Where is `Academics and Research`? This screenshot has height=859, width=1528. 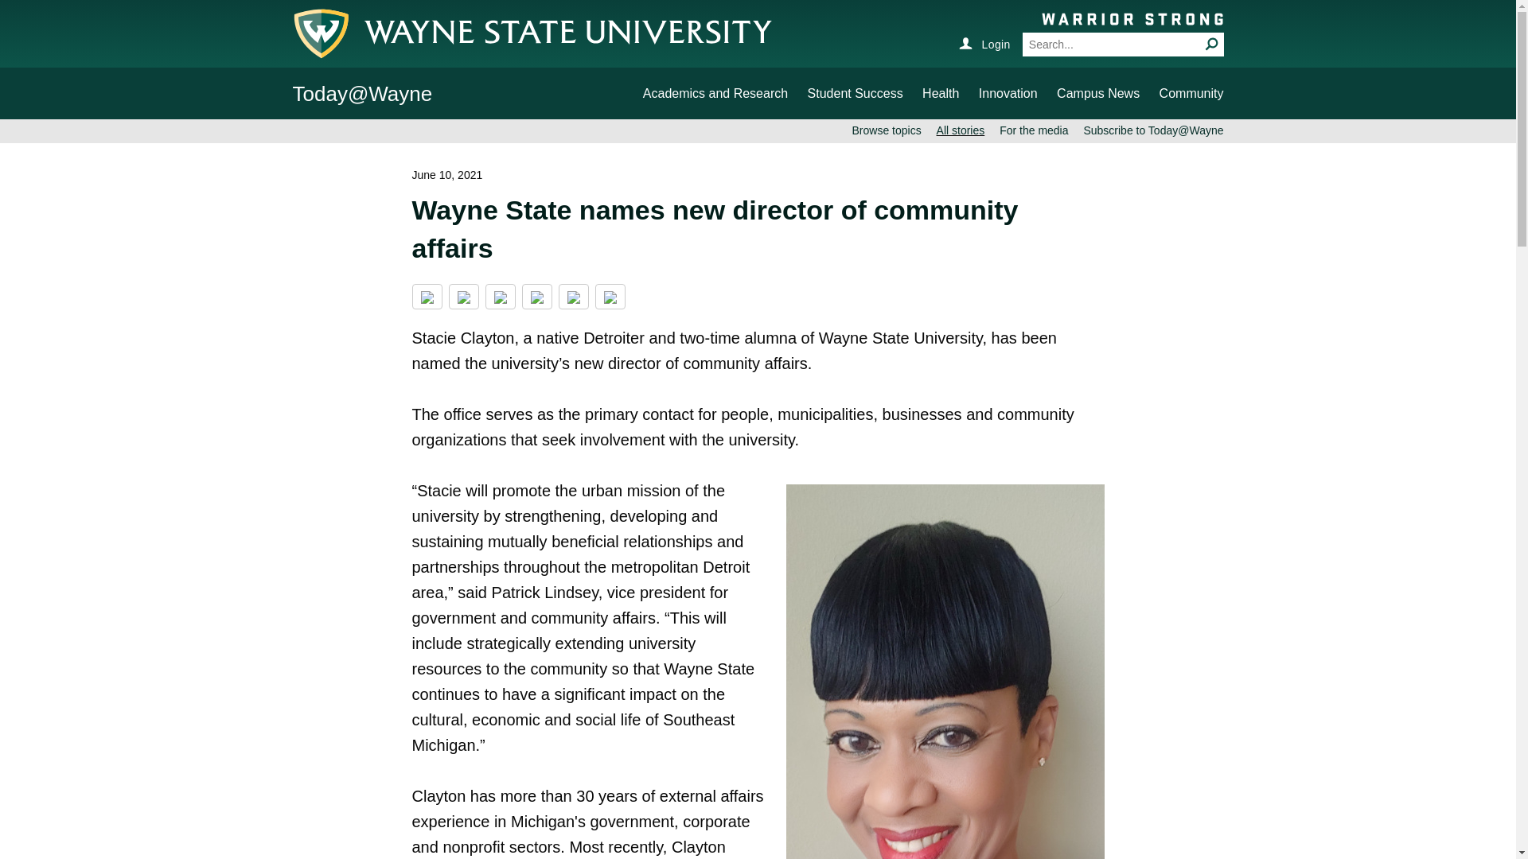 Academics and Research is located at coordinates (715, 94).